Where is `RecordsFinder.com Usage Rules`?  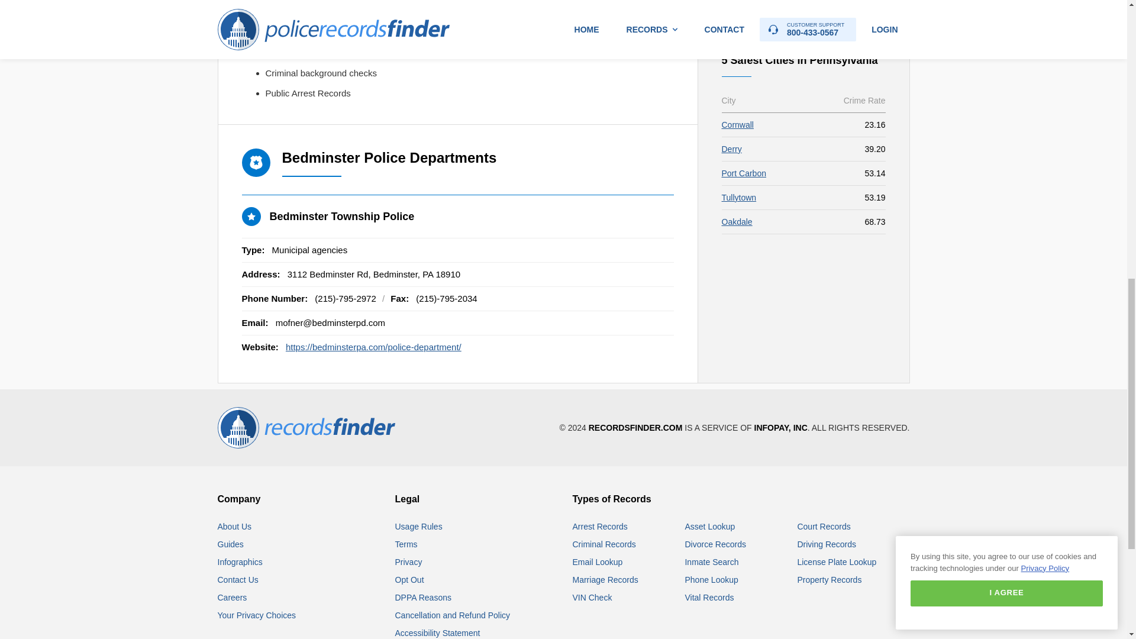 RecordsFinder.com Usage Rules is located at coordinates (419, 527).